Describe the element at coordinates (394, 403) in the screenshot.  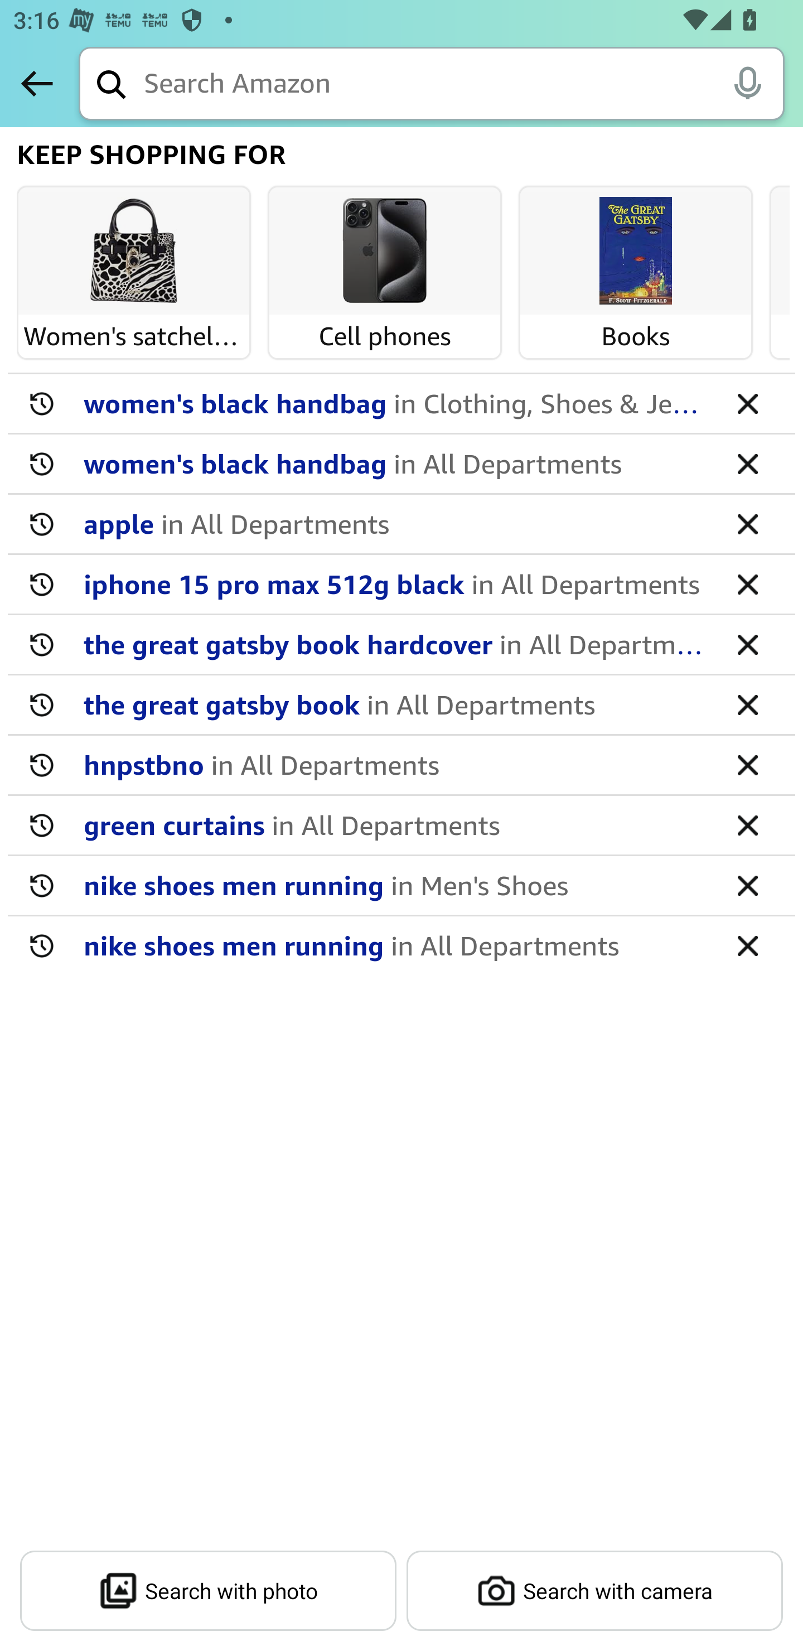
I see `women's black handbag` at that location.